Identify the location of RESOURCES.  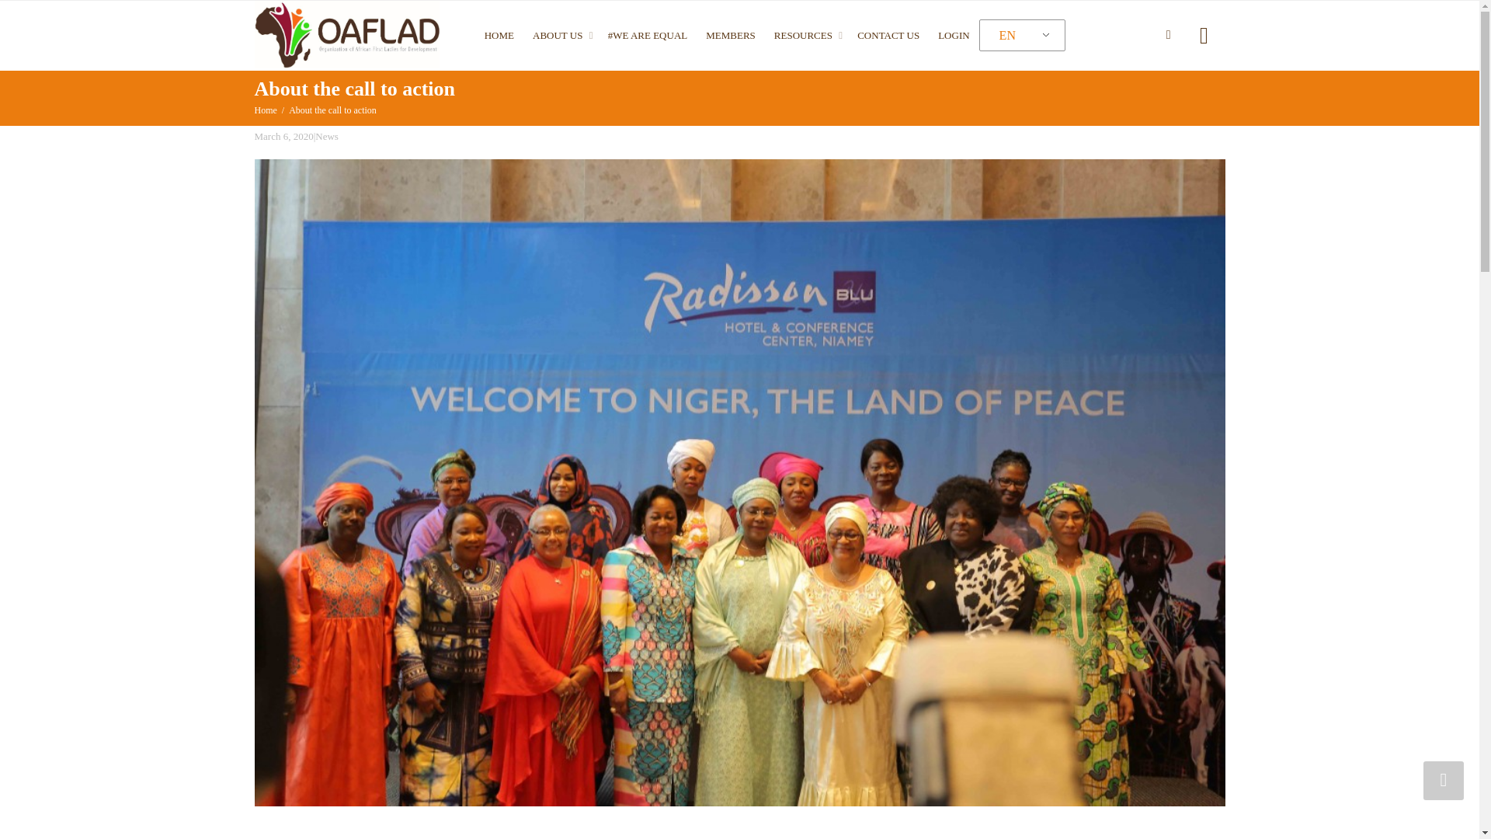
(806, 36).